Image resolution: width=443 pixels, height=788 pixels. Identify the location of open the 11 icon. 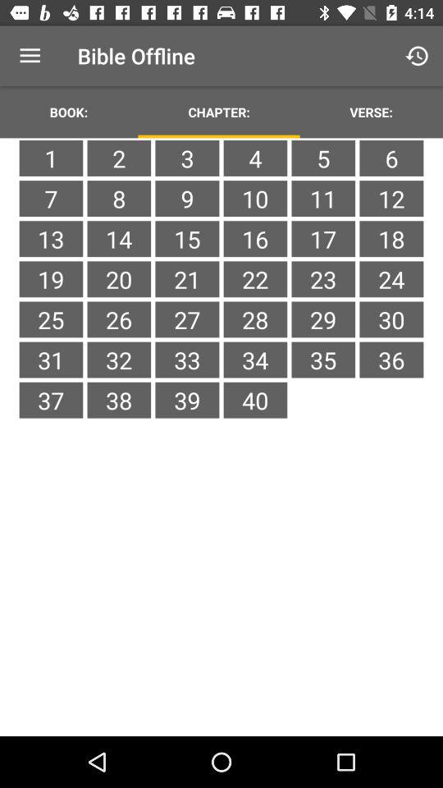
(323, 199).